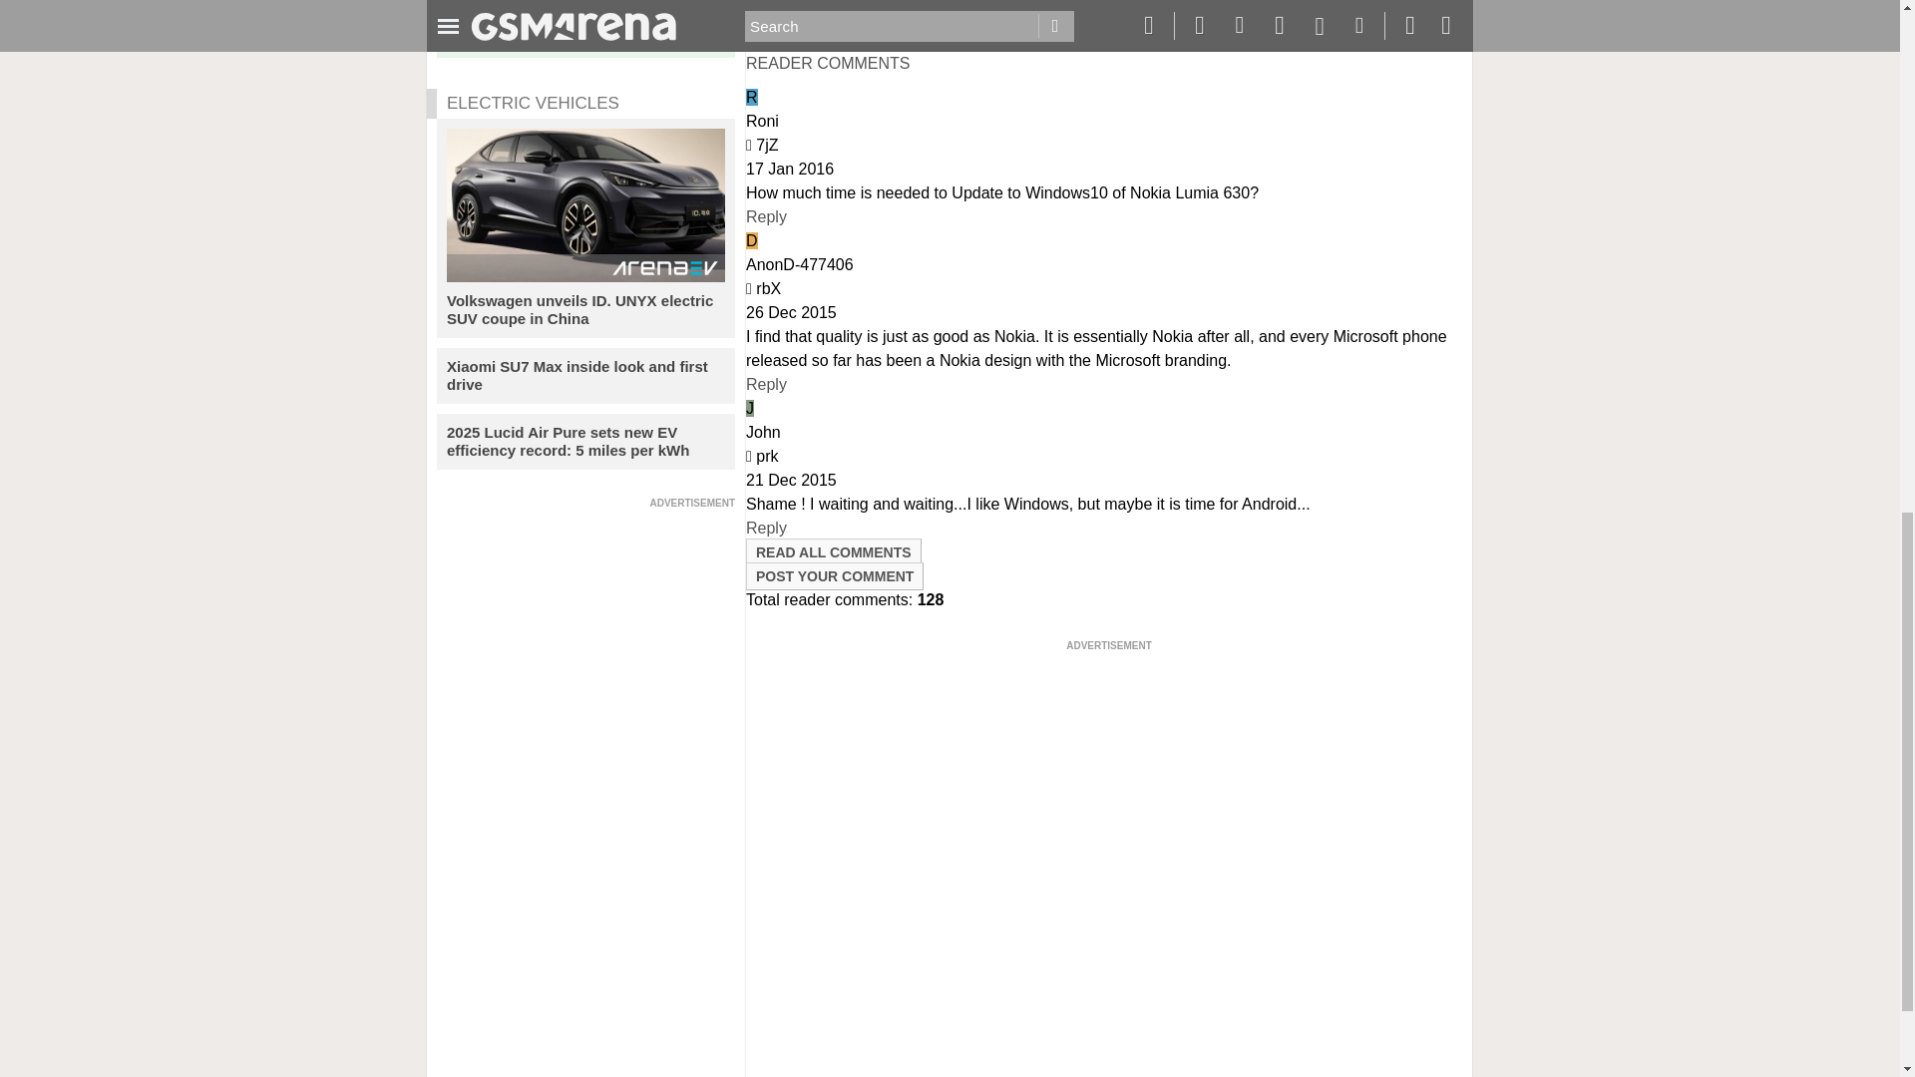  Describe the element at coordinates (768, 288) in the screenshot. I see `Encoded anonymized location` at that location.